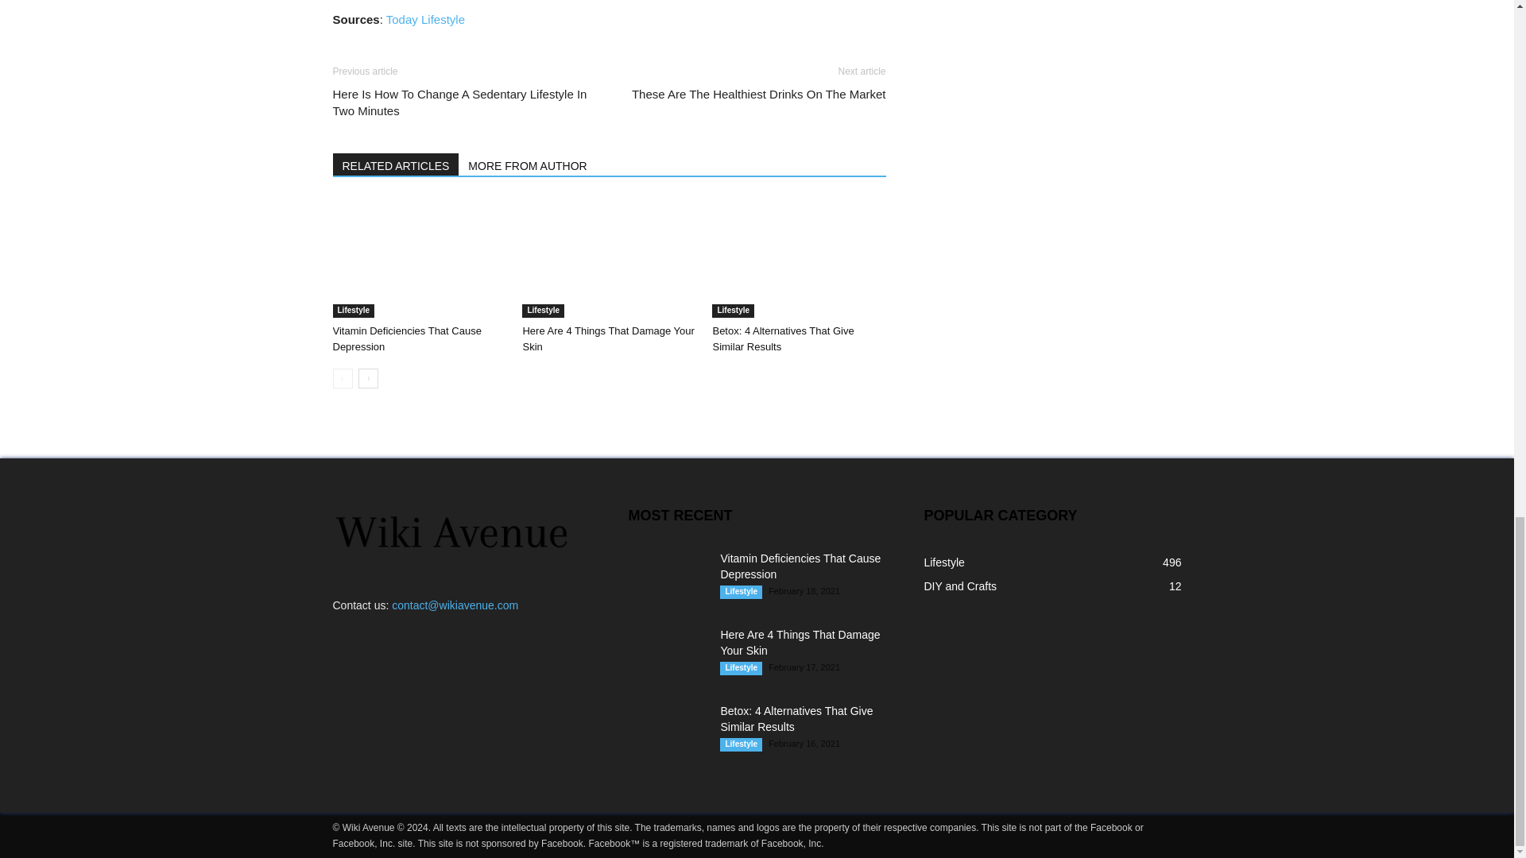 This screenshot has height=858, width=1526. I want to click on Lifestyle, so click(353, 311).